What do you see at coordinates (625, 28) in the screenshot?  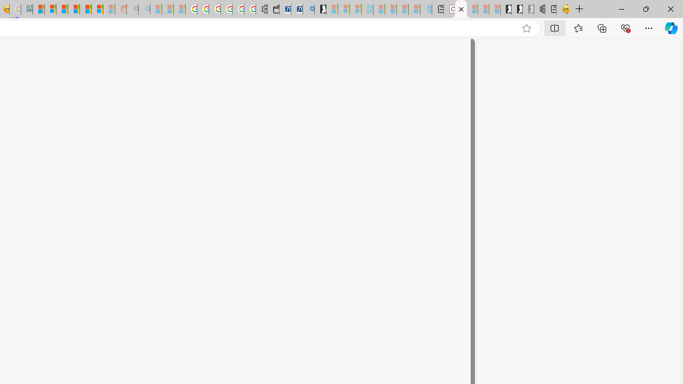 I see `Browser essentials` at bounding box center [625, 28].